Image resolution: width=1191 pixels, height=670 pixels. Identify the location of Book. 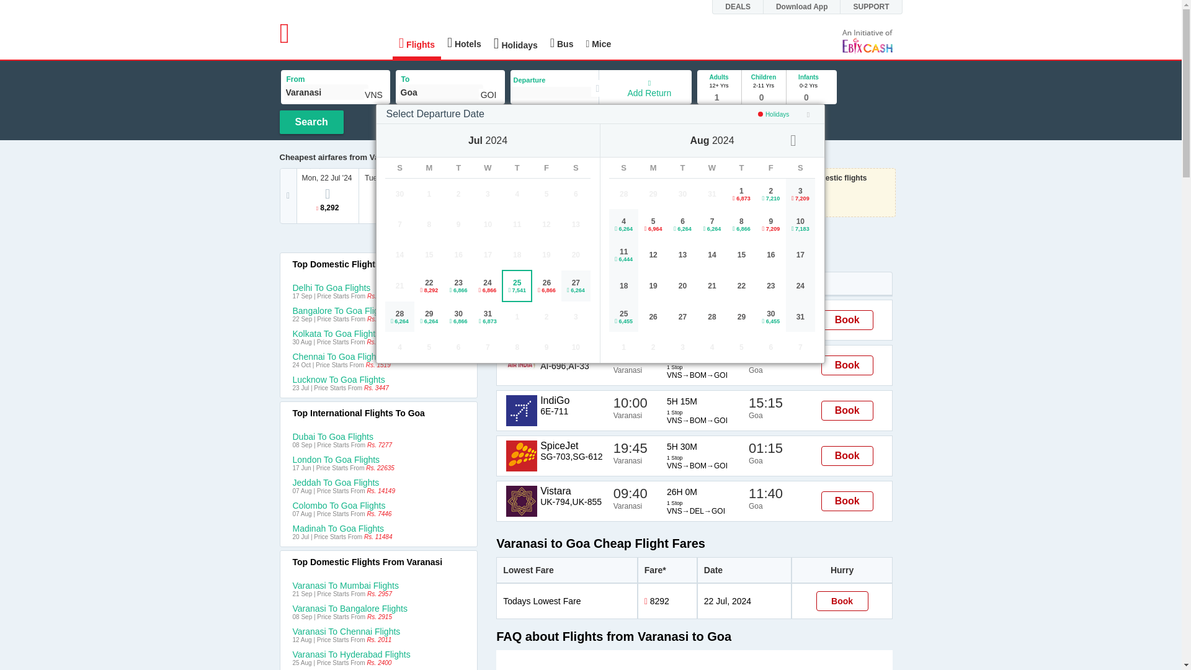
(847, 501).